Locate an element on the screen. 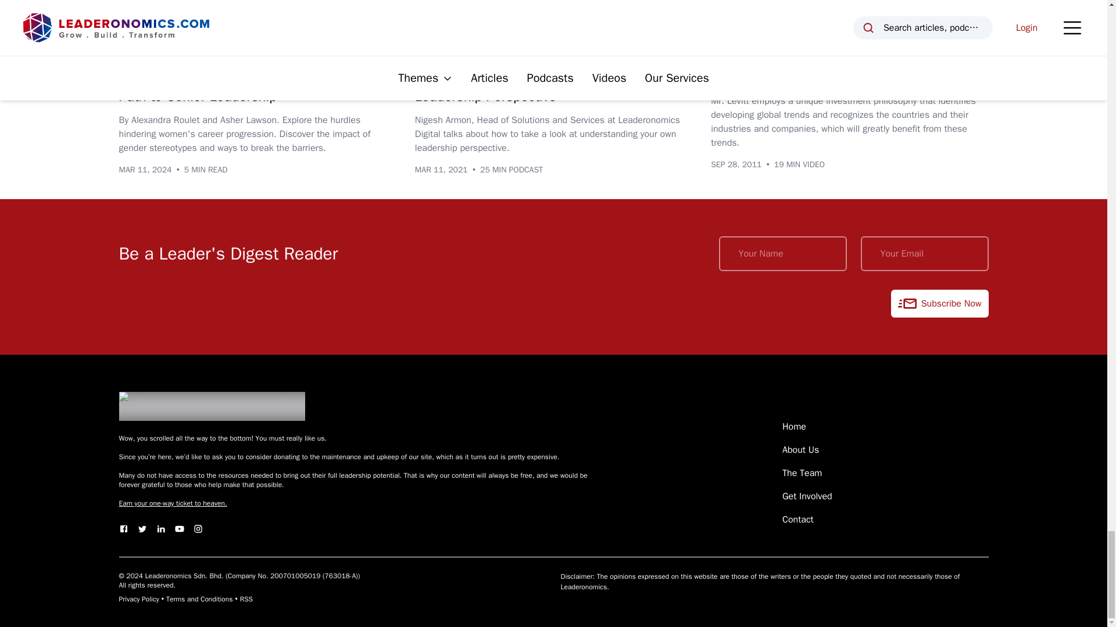 This screenshot has width=1116, height=627. Leadership is located at coordinates (194, 51).